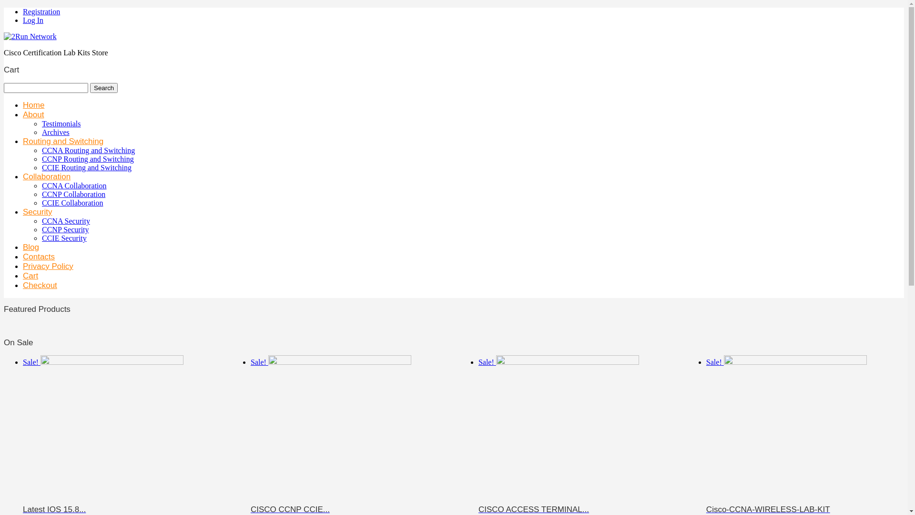 This screenshot has width=915, height=515. Describe the element at coordinates (348, 435) in the screenshot. I see `Sale!
CISCO CCNP CCIE...` at that location.